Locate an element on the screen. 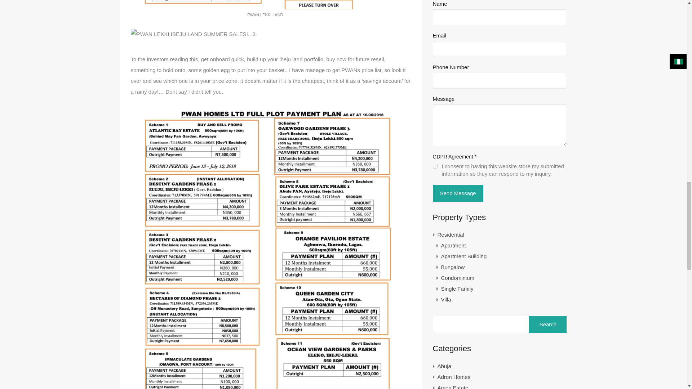 The height and width of the screenshot is (389, 692). Search is located at coordinates (548, 324).